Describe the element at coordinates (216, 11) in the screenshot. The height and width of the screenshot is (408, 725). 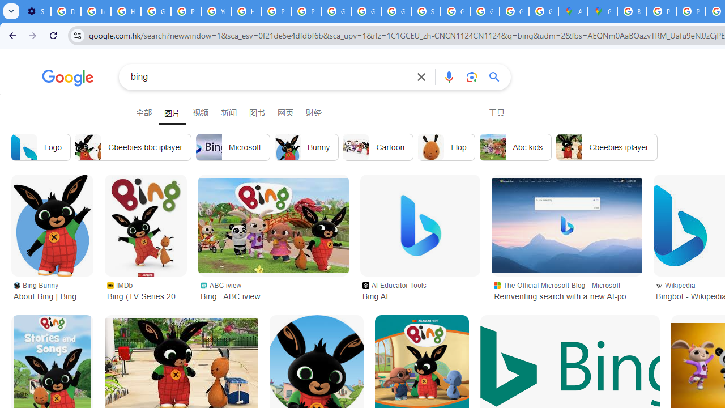
I see `YouTube` at that location.